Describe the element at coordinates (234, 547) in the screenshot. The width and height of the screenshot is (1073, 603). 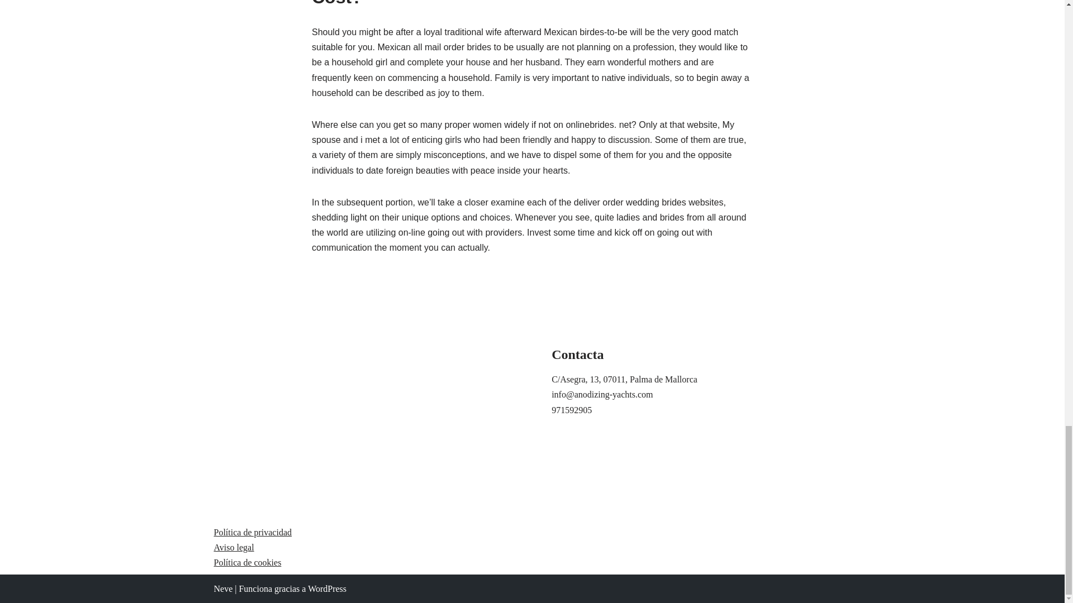
I see `Aviso legal` at that location.